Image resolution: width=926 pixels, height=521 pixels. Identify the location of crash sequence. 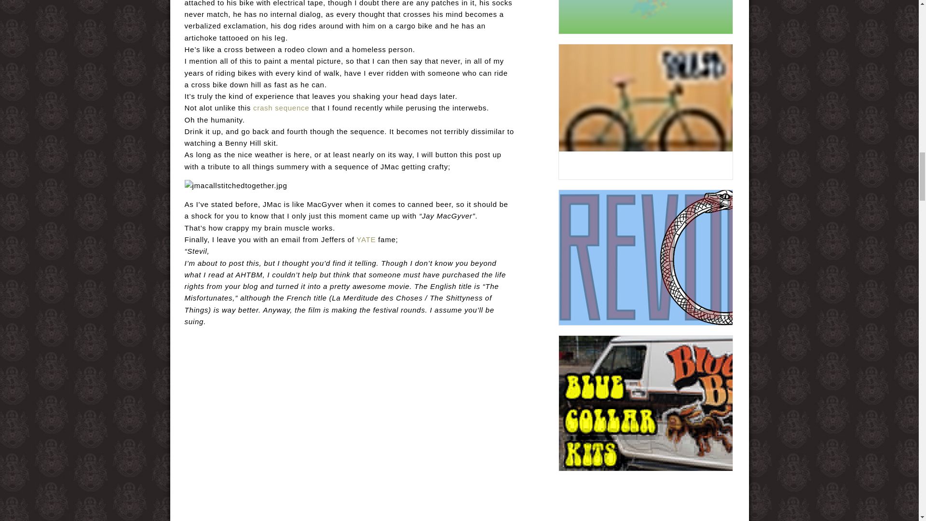
(281, 108).